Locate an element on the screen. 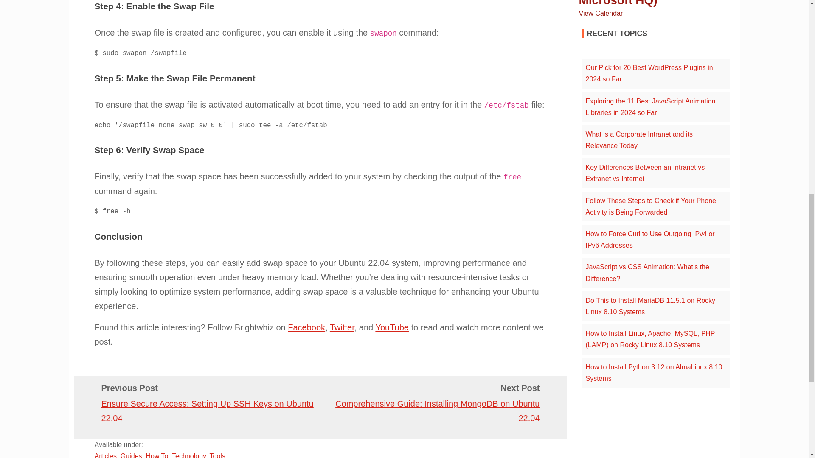  Comprehensive Guide: Installing MongoDB on Ubuntu 22.04 is located at coordinates (437, 411).